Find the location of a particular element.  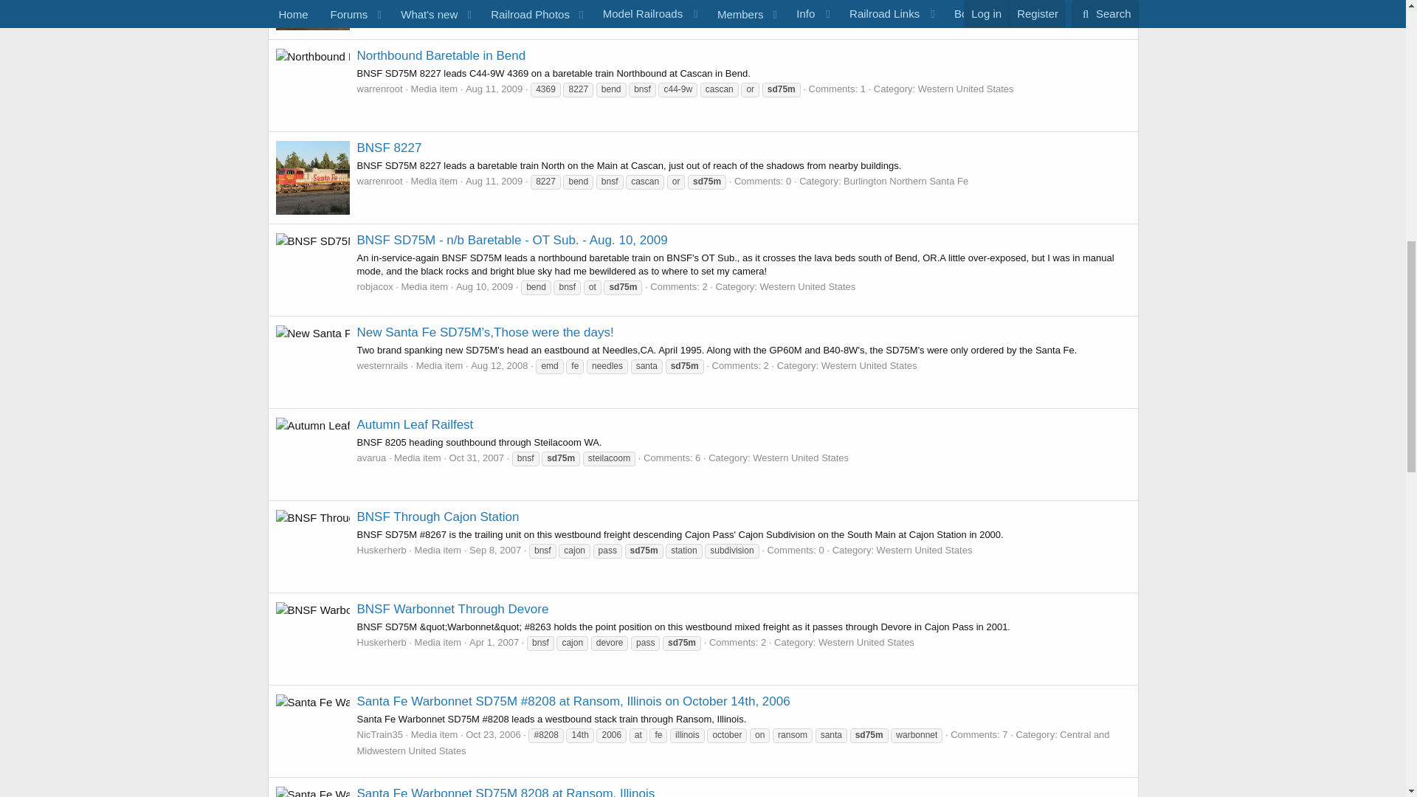

Aug 11, 2009 at 2:36 PM is located at coordinates (494, 89).